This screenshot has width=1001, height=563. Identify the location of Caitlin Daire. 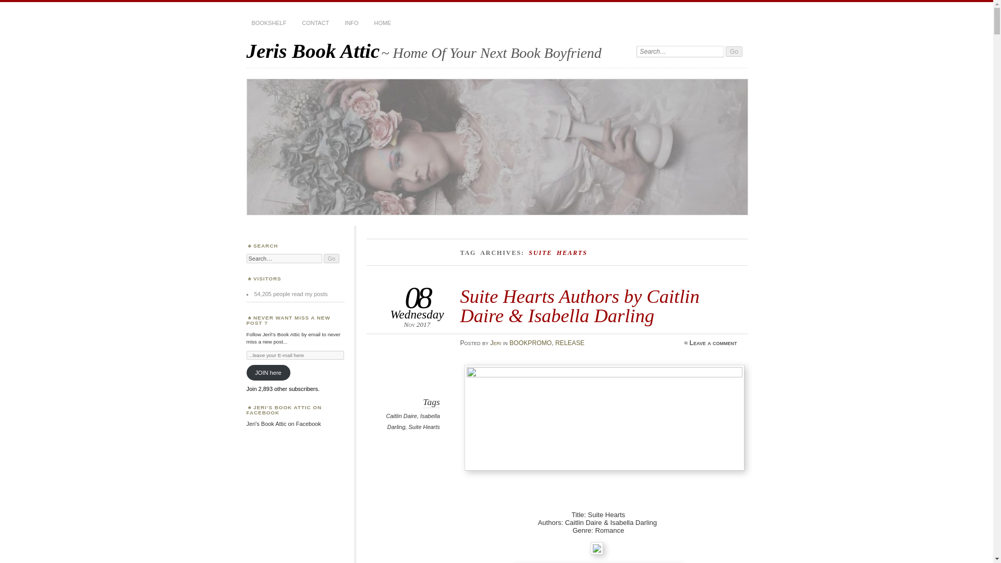
(401, 415).